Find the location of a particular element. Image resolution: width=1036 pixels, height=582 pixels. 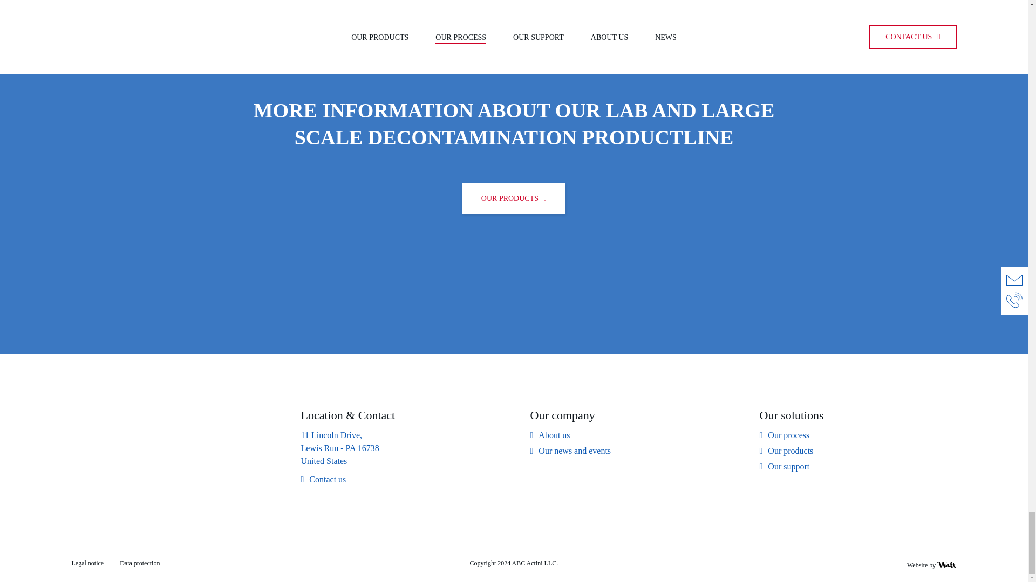

Our support is located at coordinates (785, 467).